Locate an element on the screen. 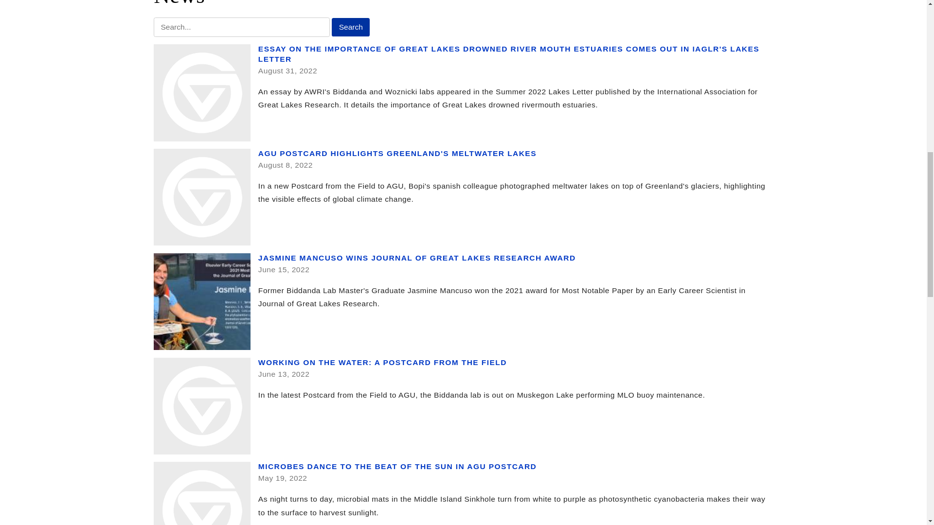 The width and height of the screenshot is (934, 525). WORKING ON THE WATER: A POSTCARD FROM THE FIELD is located at coordinates (382, 362).